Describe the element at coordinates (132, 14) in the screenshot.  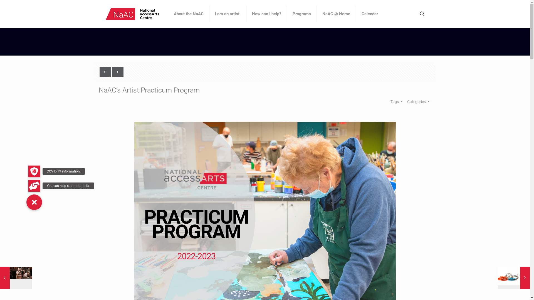
I see `National accessArts Centre` at that location.